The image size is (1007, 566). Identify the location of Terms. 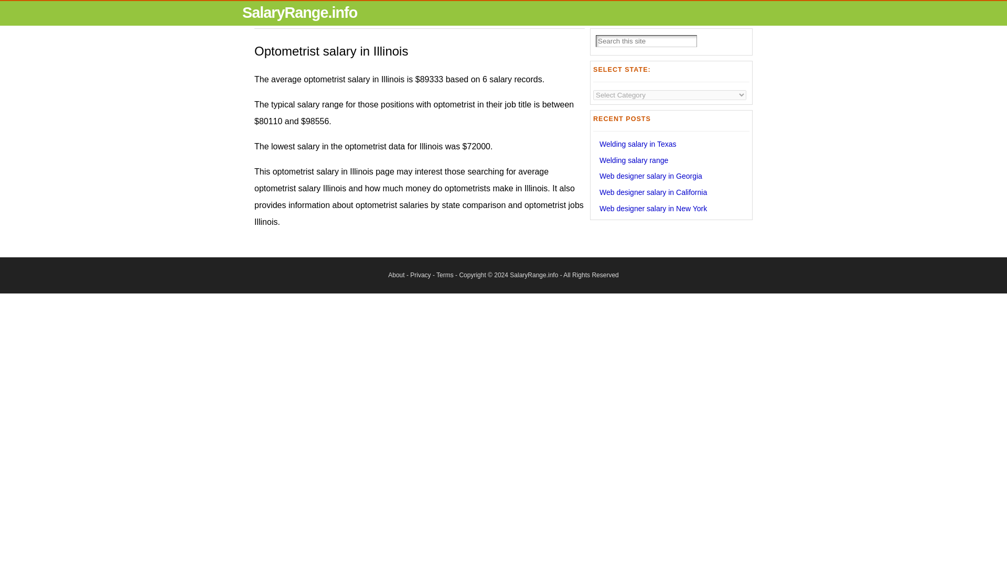
(445, 275).